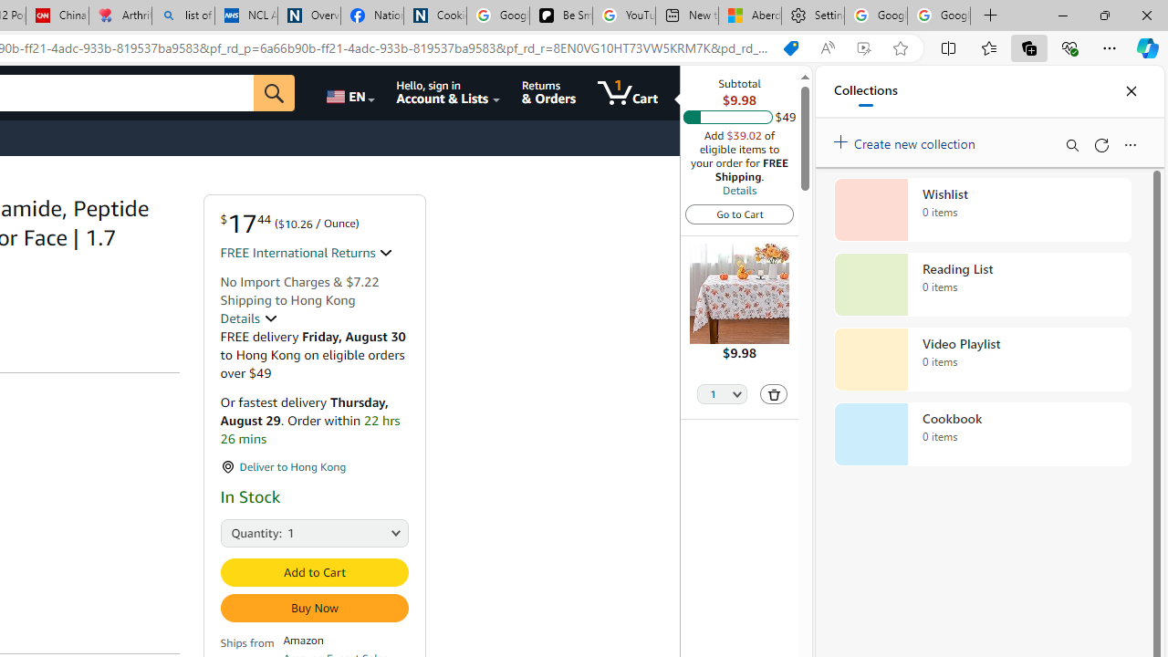 The height and width of the screenshot is (657, 1168). Describe the element at coordinates (900, 48) in the screenshot. I see `Add this page to favorites (Ctrl+D)` at that location.